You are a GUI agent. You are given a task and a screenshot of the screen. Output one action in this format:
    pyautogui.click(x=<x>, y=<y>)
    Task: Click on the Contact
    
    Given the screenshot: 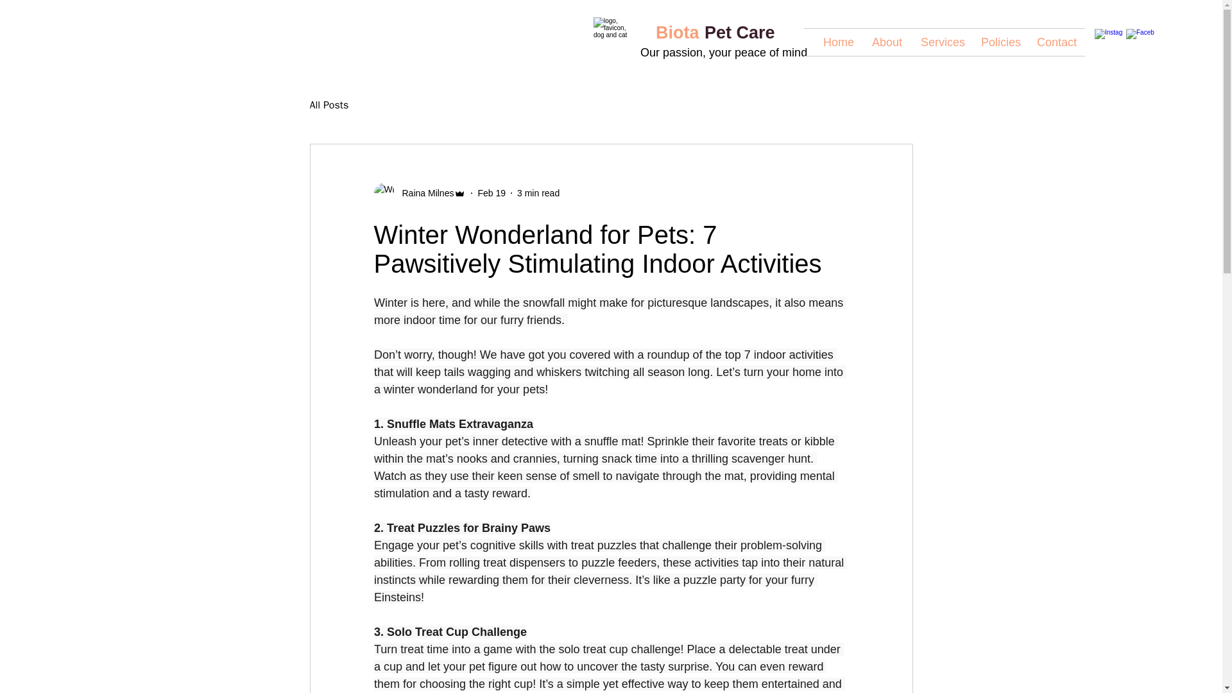 What is the action you would take?
    pyautogui.click(x=1056, y=42)
    